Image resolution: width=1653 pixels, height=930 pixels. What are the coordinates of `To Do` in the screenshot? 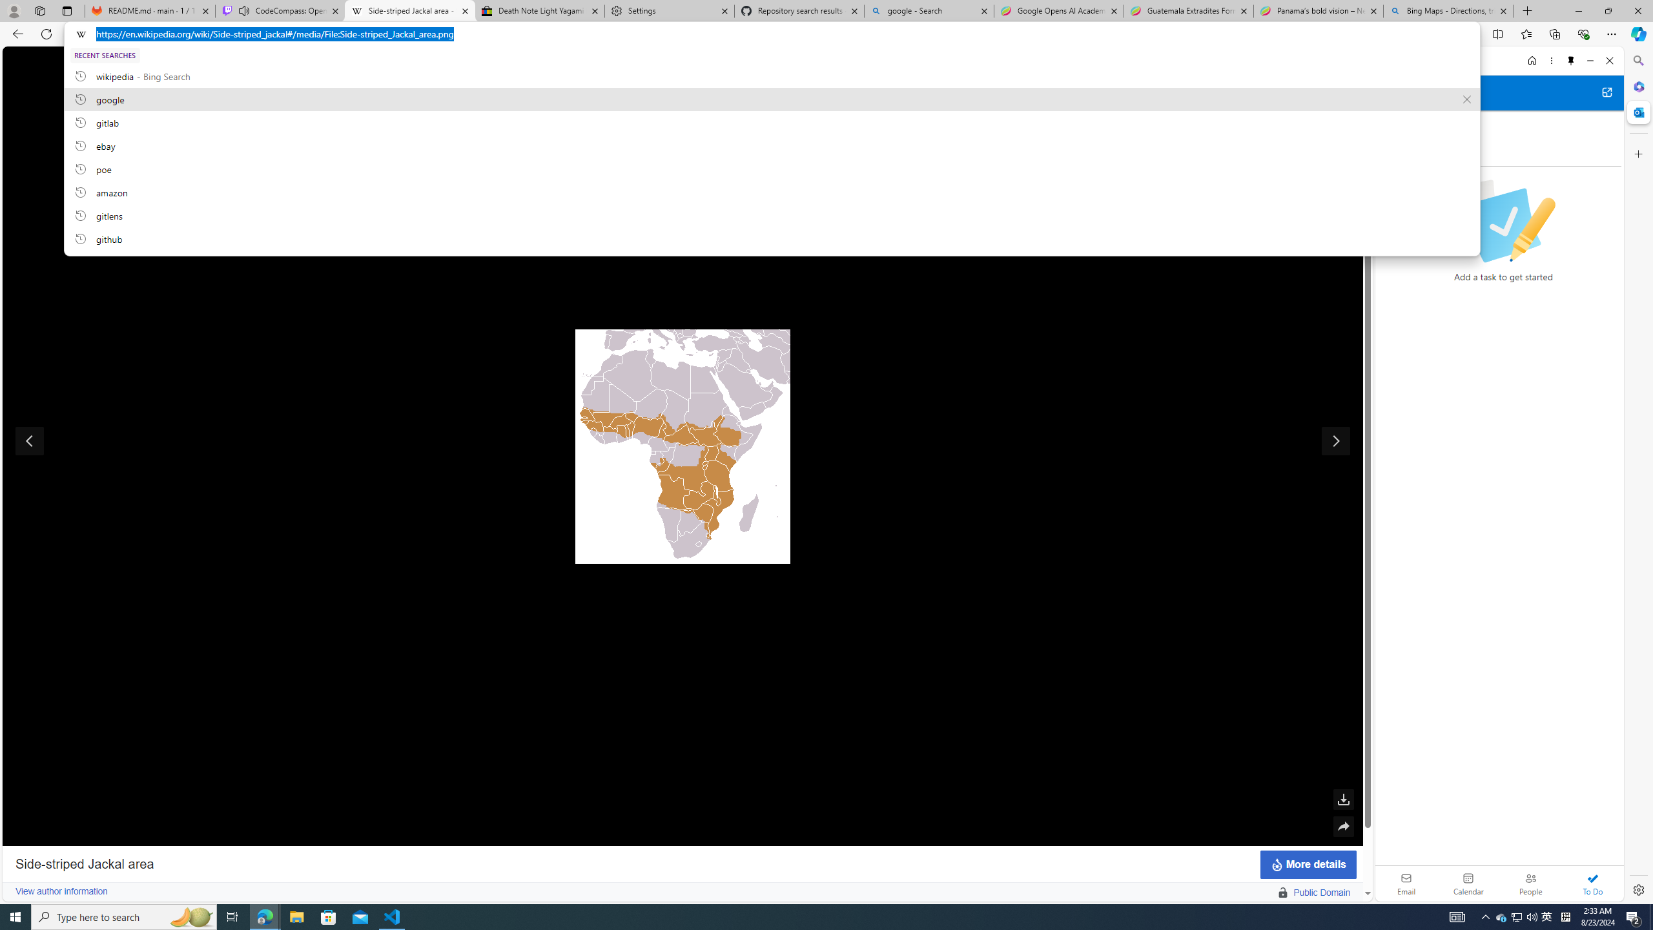 It's located at (1592, 883).